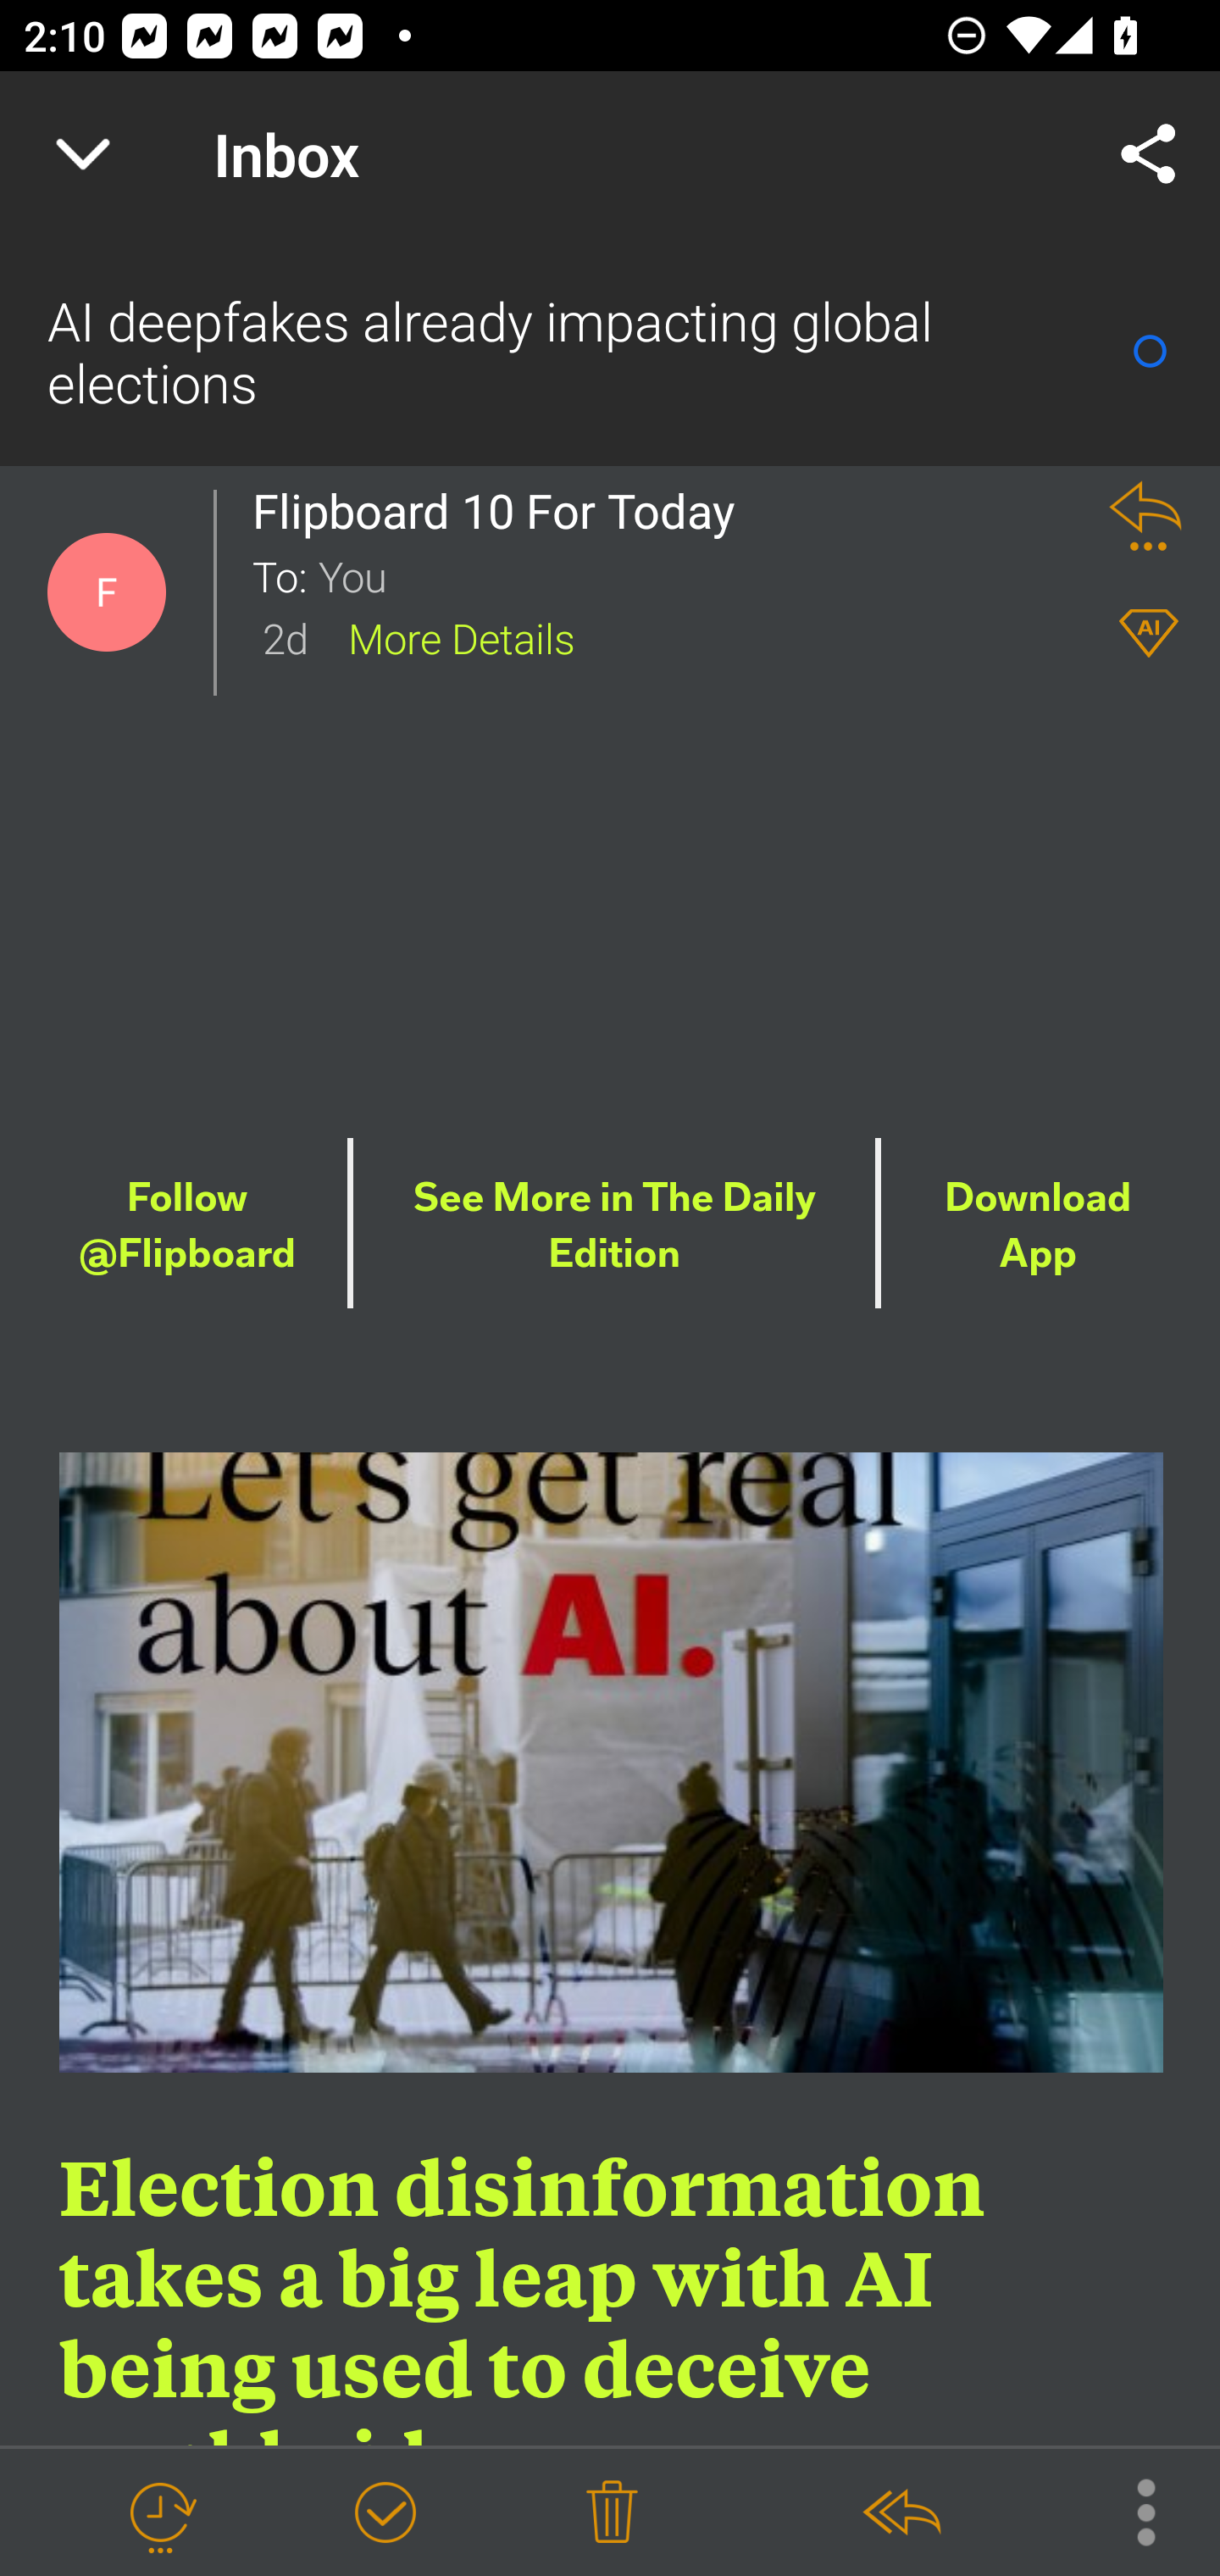 The width and height of the screenshot is (1220, 2576). What do you see at coordinates (693, 575) in the screenshot?
I see `You` at bounding box center [693, 575].